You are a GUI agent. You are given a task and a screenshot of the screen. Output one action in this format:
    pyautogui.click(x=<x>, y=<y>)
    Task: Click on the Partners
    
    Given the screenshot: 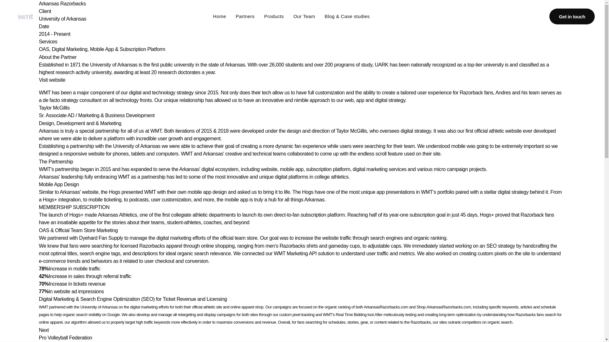 What is the action you would take?
    pyautogui.click(x=245, y=16)
    